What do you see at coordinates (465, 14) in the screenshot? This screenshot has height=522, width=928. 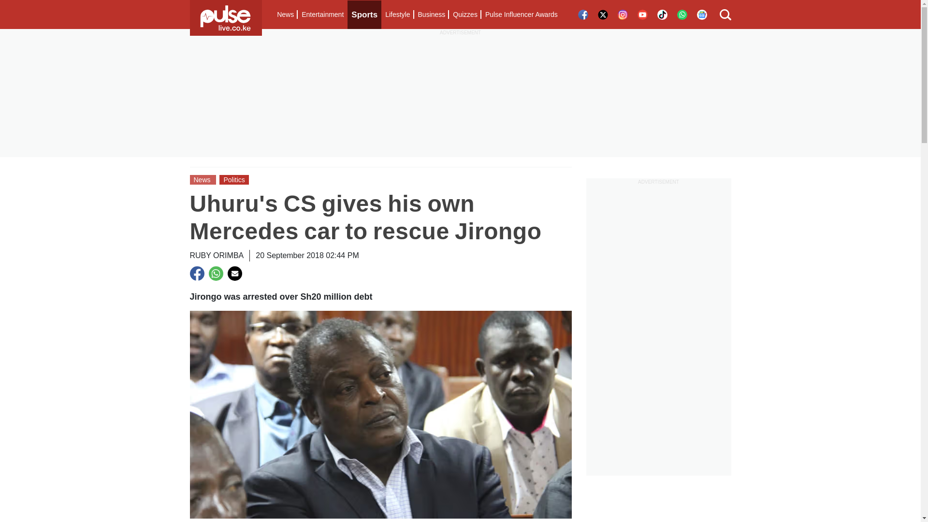 I see `Quizzes` at bounding box center [465, 14].